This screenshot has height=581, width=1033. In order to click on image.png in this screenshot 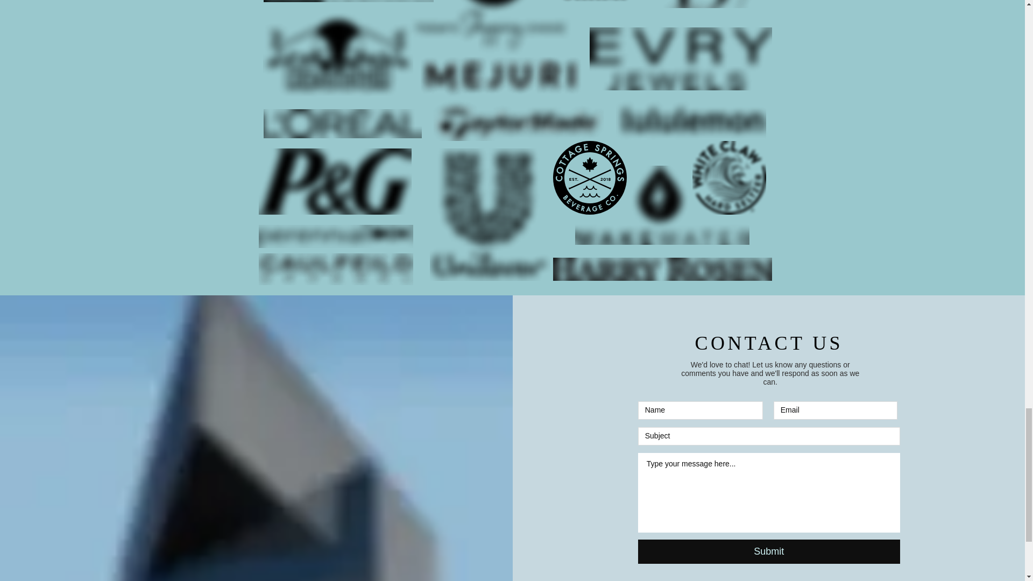, I will do `click(597, 4)`.